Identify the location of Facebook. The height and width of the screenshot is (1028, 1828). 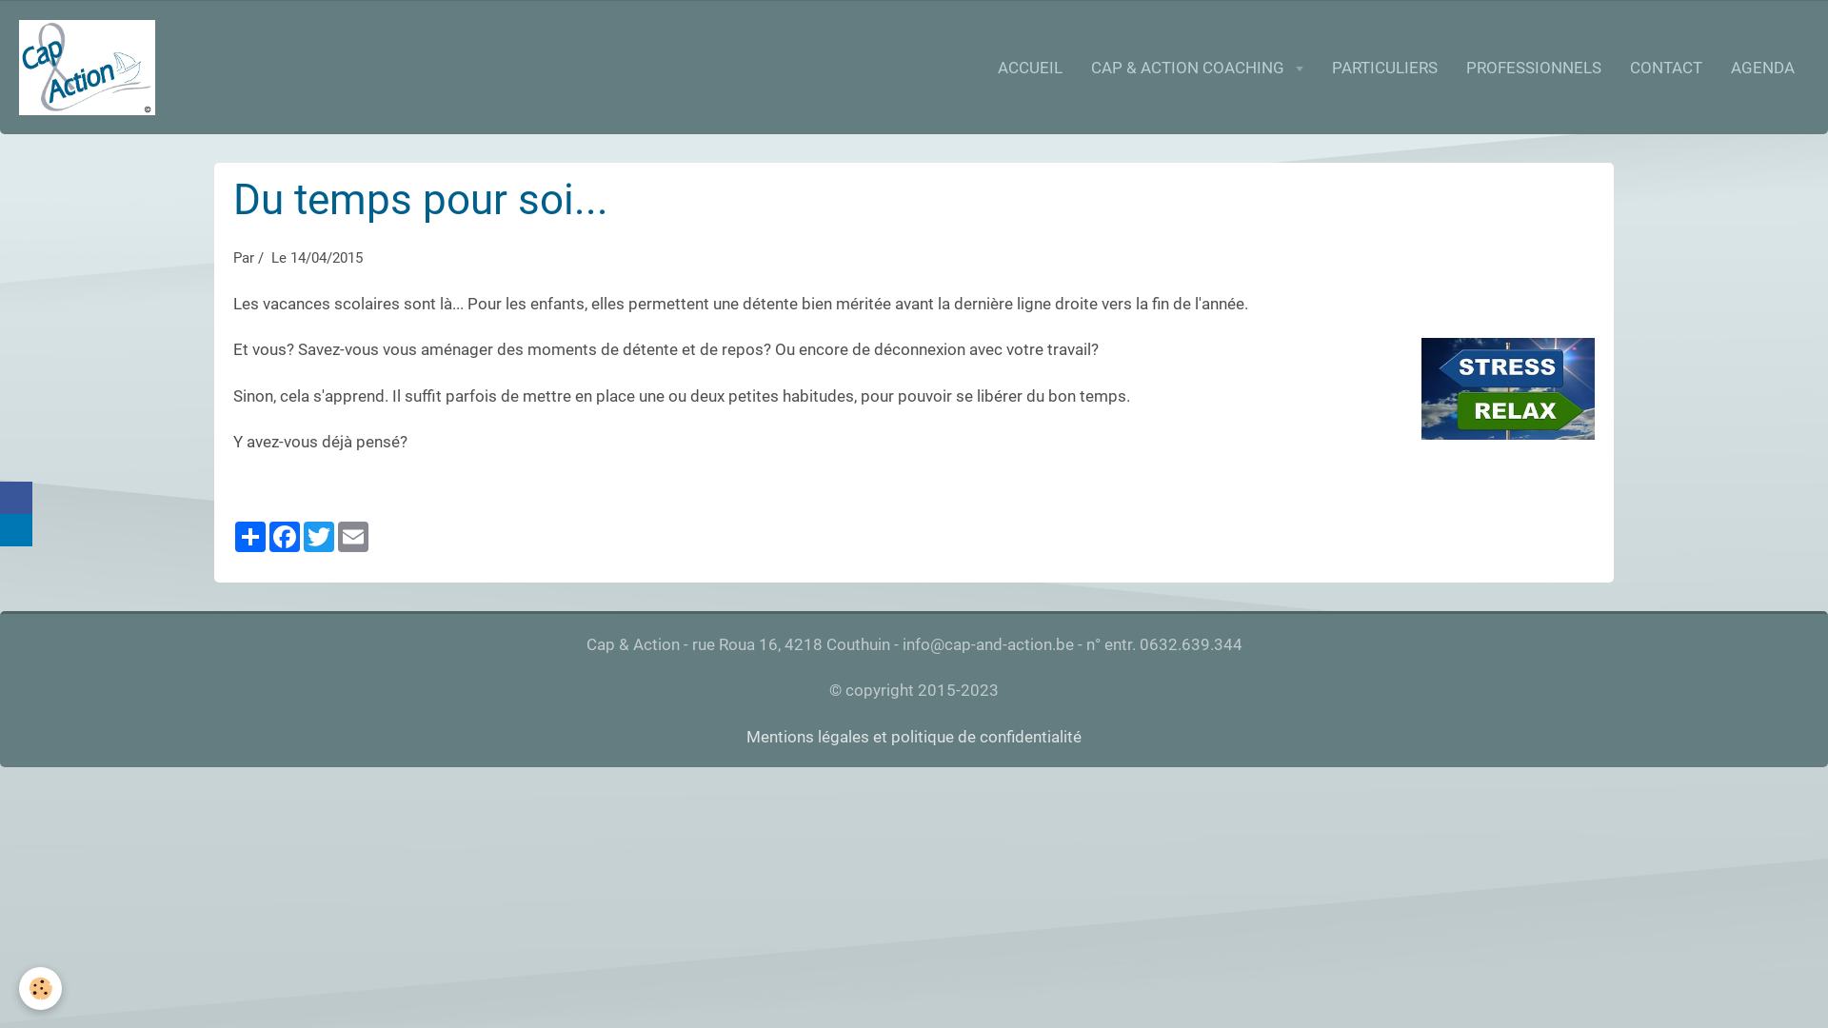
(285, 537).